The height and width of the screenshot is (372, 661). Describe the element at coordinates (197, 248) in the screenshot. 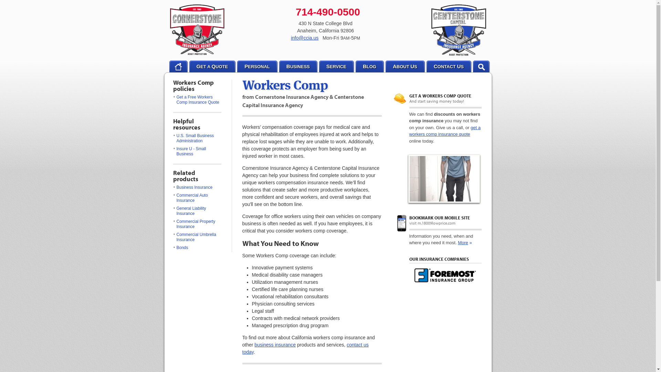

I see `Bonds` at that location.